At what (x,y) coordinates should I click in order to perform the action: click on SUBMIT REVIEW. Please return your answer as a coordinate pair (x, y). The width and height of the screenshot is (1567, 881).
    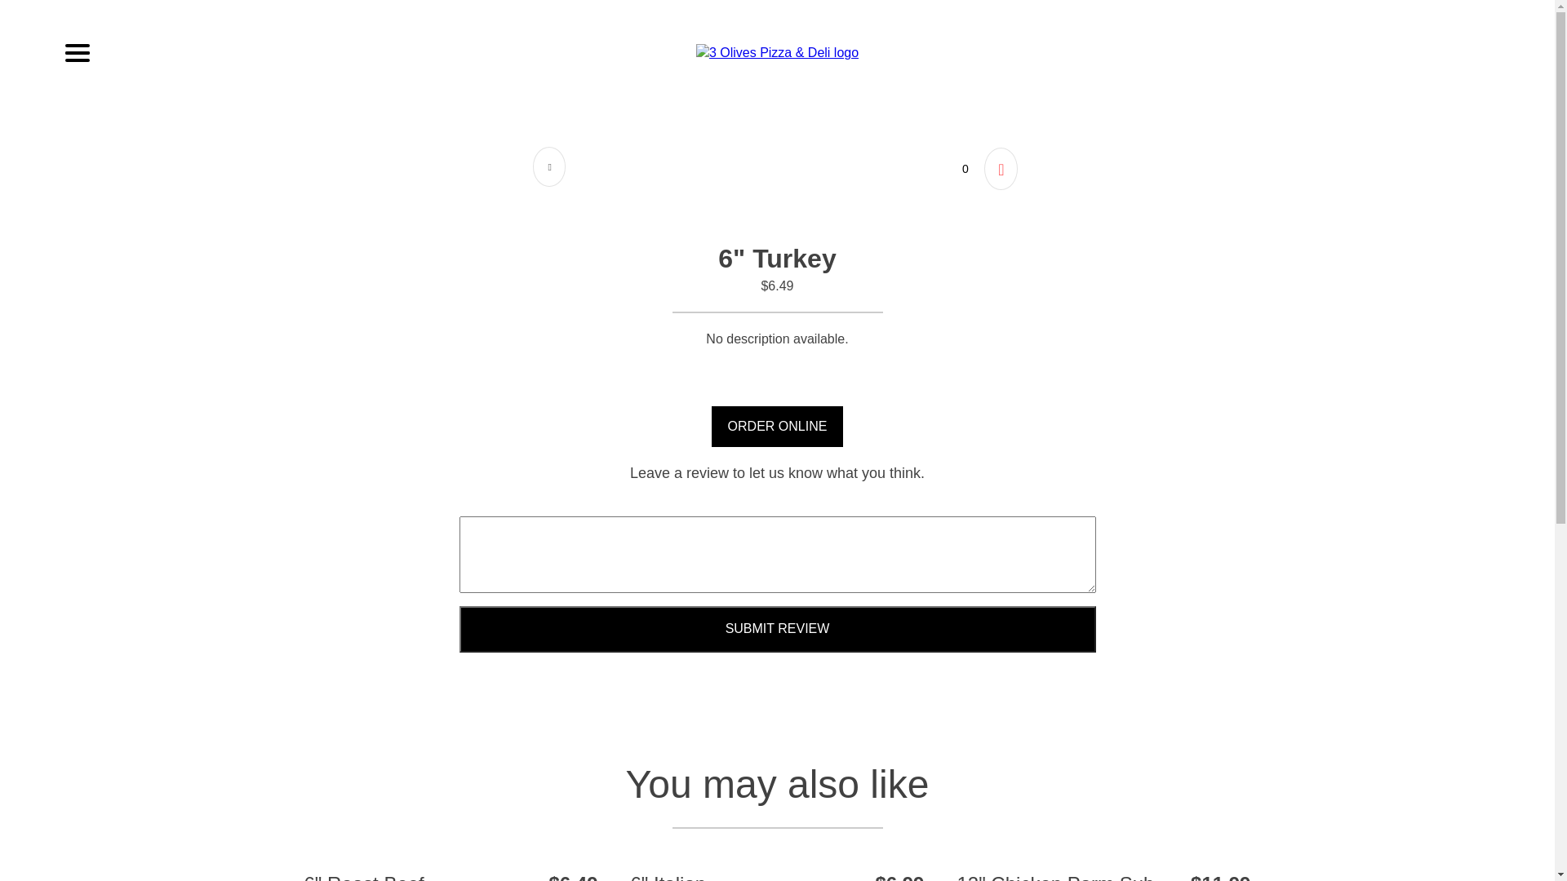
    Looking at the image, I should click on (777, 629).